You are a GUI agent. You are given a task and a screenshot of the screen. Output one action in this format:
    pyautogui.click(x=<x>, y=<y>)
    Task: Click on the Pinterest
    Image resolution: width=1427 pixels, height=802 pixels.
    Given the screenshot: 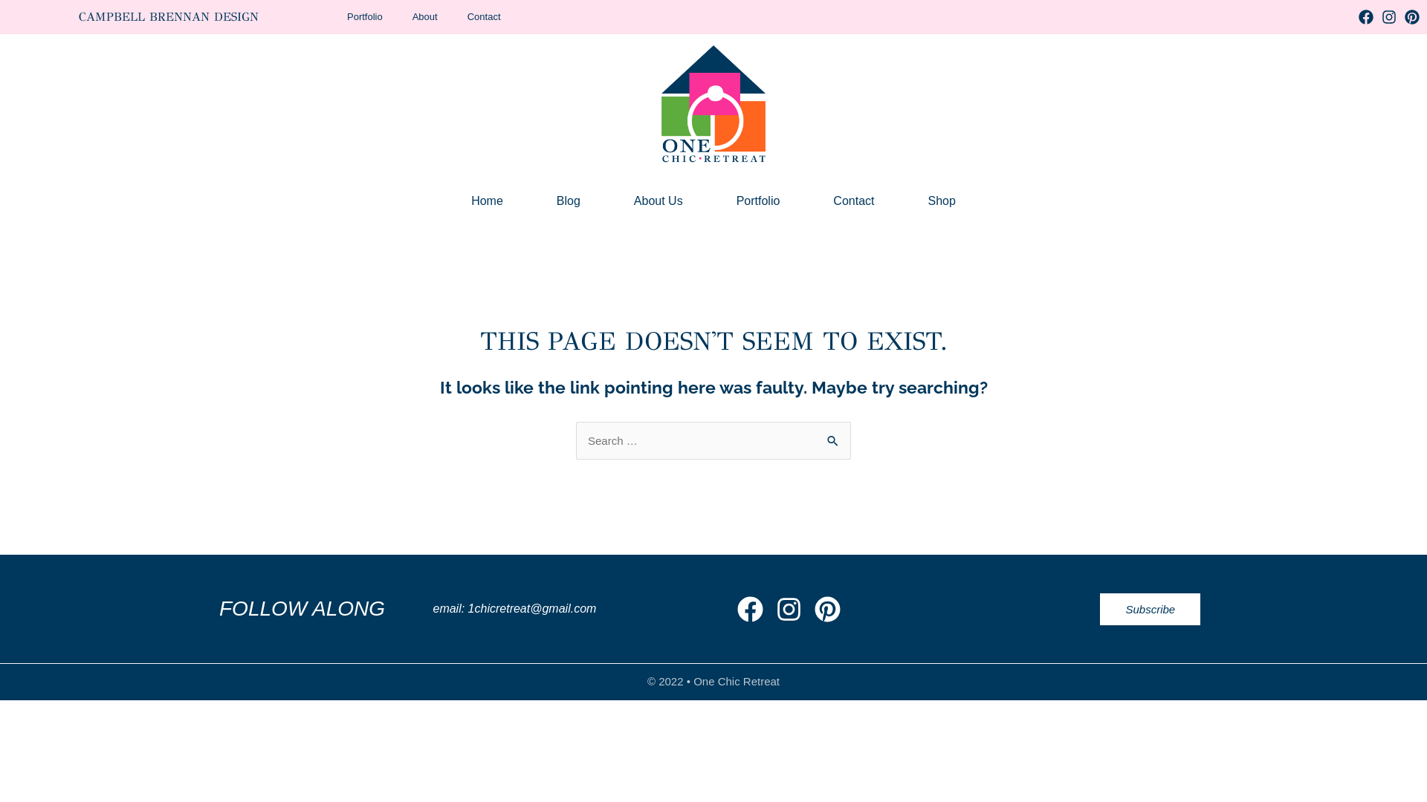 What is the action you would take?
    pyautogui.click(x=1412, y=17)
    